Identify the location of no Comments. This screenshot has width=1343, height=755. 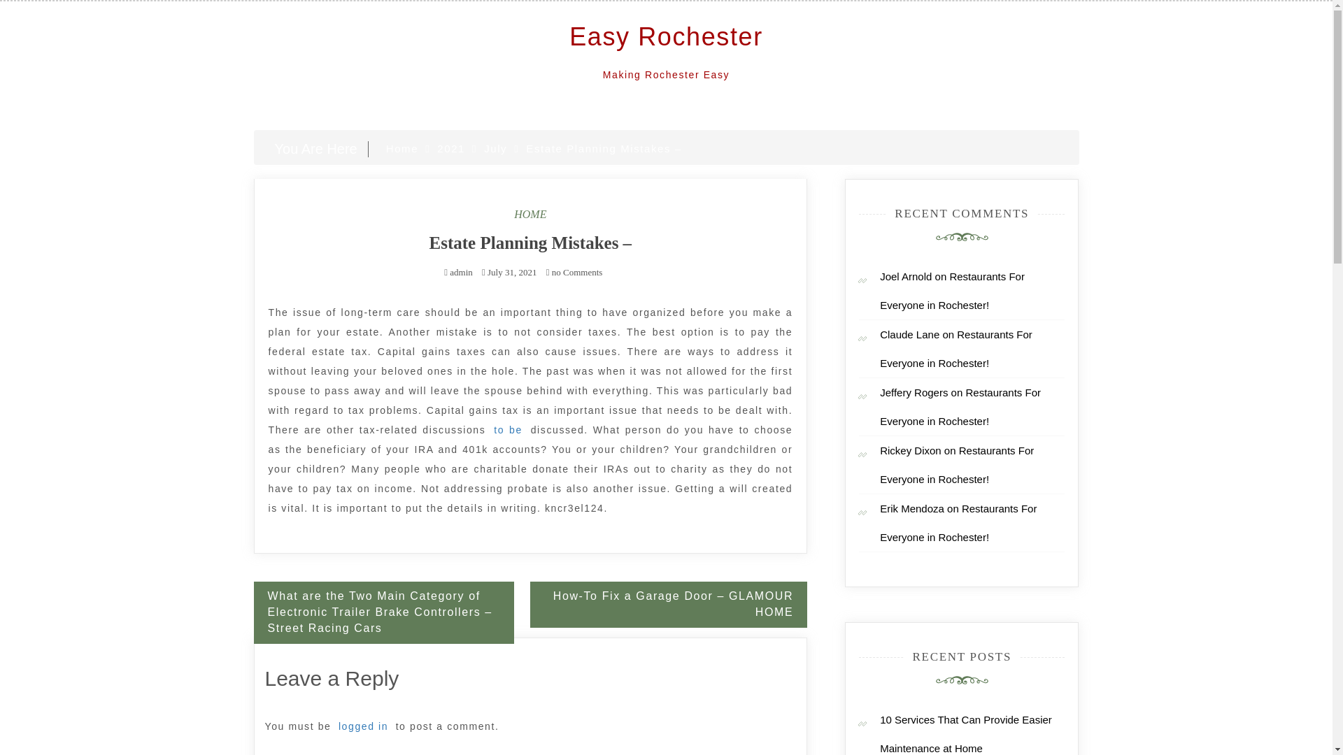
(575, 273).